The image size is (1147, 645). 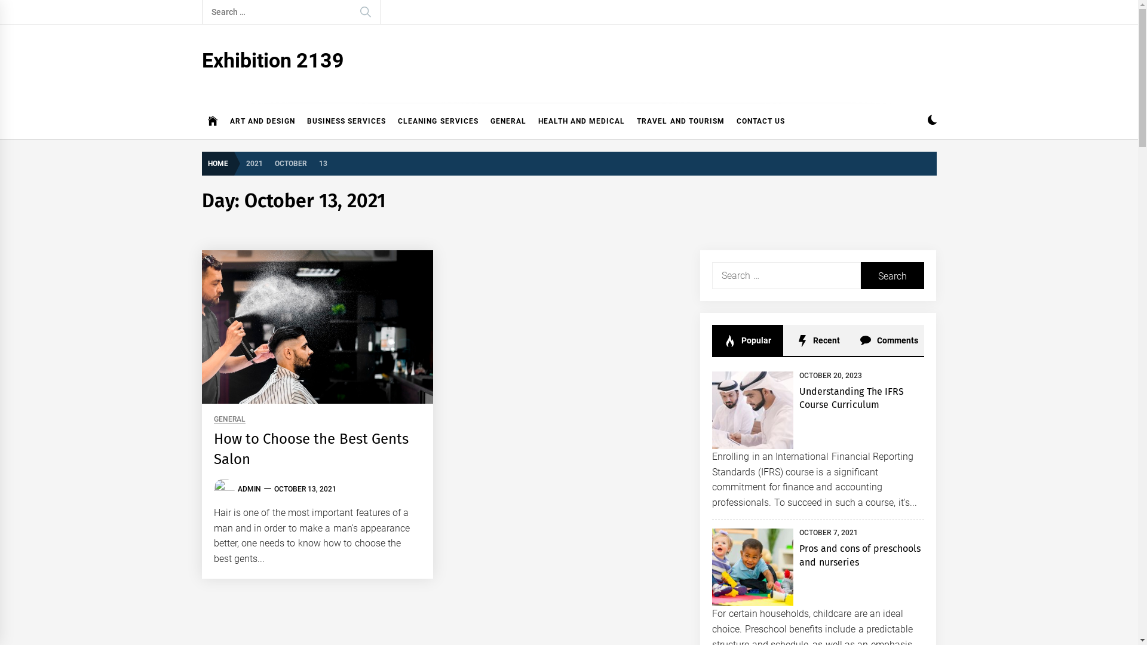 I want to click on OCTOBER 13, 2021, so click(x=305, y=489).